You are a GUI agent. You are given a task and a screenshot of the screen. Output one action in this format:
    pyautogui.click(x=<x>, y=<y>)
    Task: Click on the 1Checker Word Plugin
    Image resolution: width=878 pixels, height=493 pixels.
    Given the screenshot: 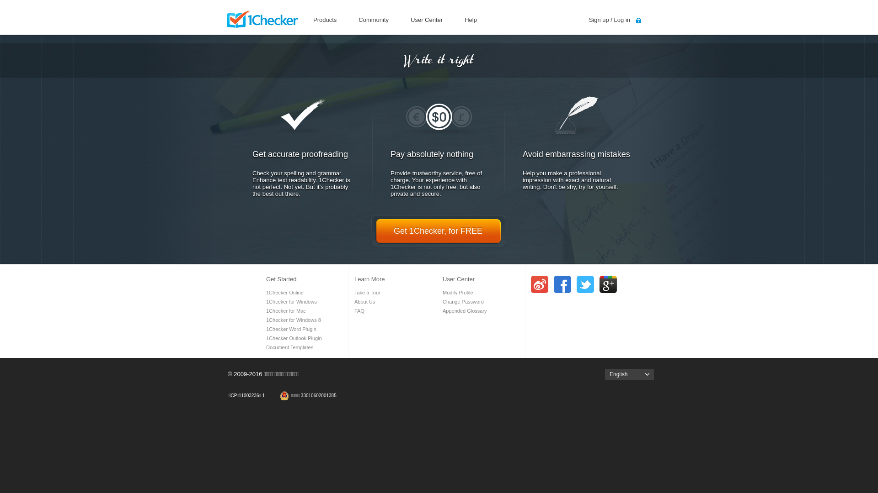 What is the action you would take?
    pyautogui.click(x=291, y=329)
    